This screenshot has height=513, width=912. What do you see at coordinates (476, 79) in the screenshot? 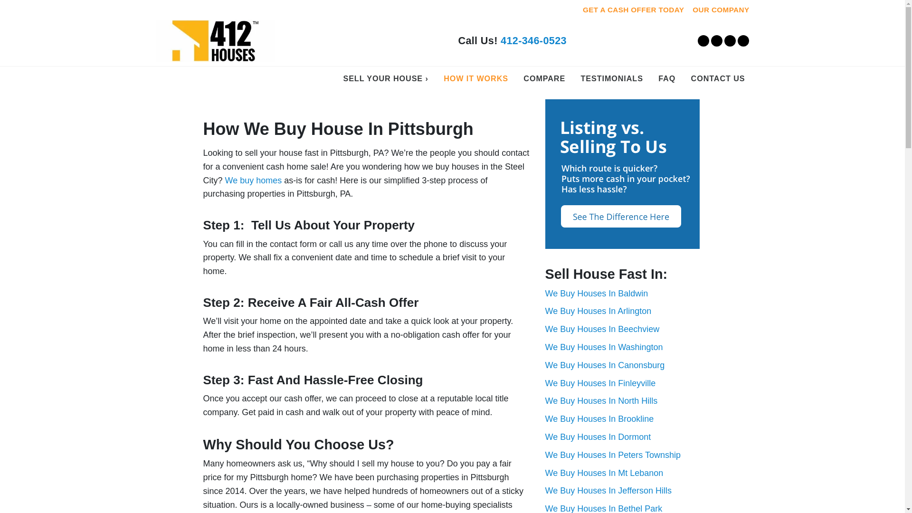
I see `HOW IT WORKS` at bounding box center [476, 79].